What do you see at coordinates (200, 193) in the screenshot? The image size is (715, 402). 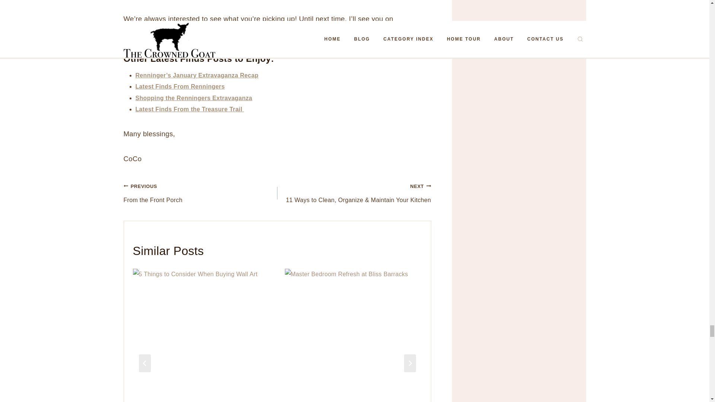 I see `Pinterest` at bounding box center [200, 193].